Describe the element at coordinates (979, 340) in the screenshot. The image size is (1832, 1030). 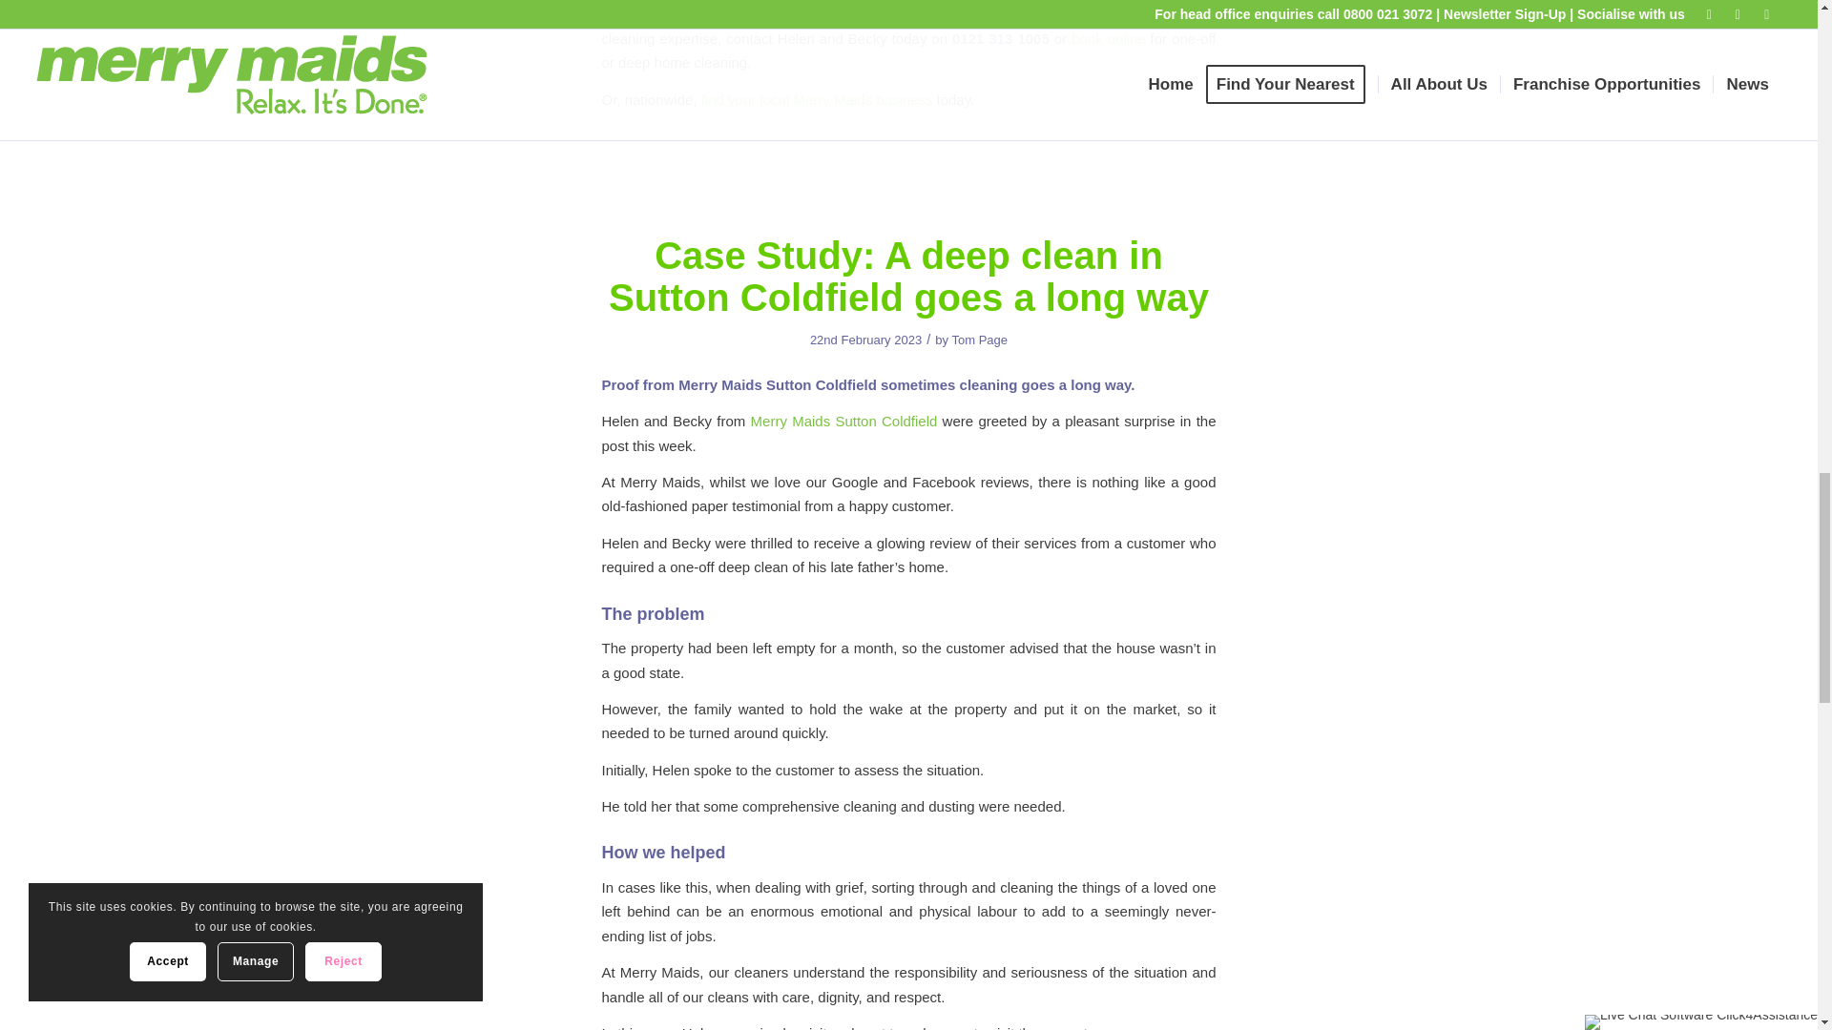
I see `Posts by Tom Page` at that location.